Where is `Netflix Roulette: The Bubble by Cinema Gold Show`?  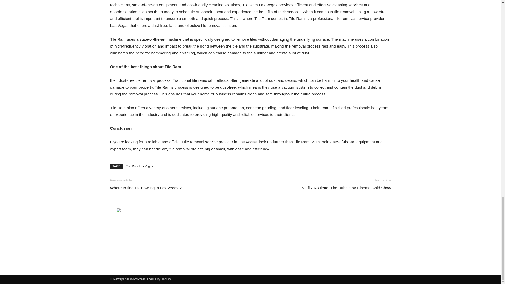 Netflix Roulette: The Bubble by Cinema Gold Show is located at coordinates (346, 188).